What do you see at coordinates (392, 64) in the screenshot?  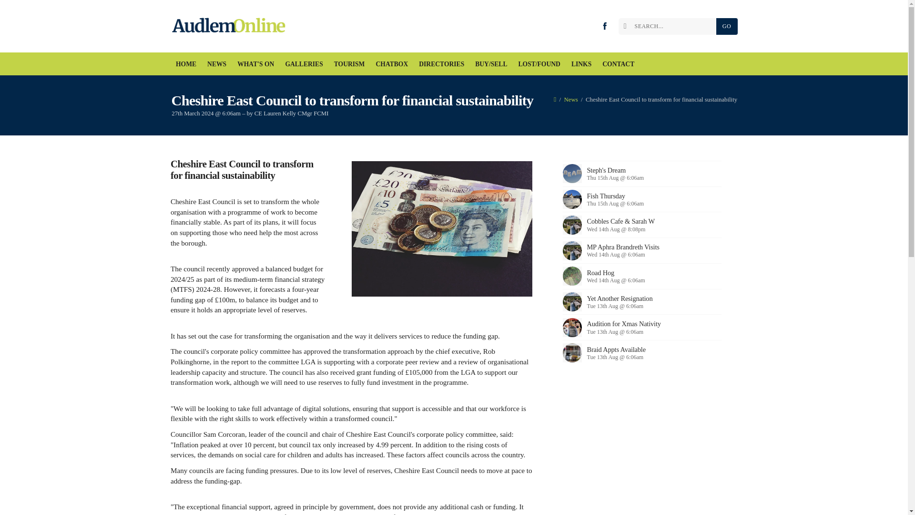 I see `CHATBOX` at bounding box center [392, 64].